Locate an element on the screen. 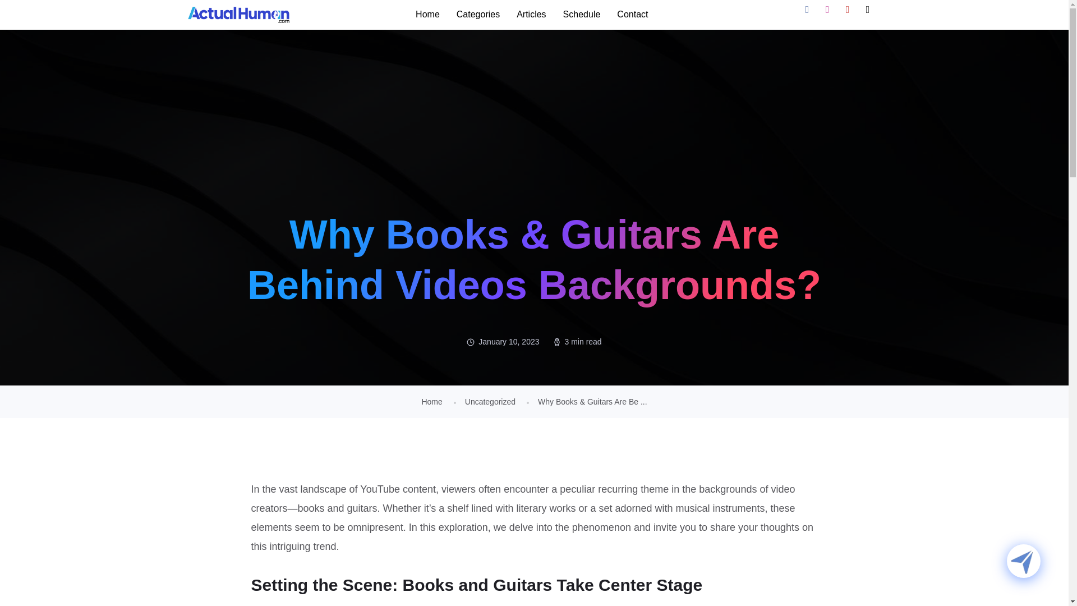 This screenshot has height=606, width=1077. Categories is located at coordinates (478, 15).